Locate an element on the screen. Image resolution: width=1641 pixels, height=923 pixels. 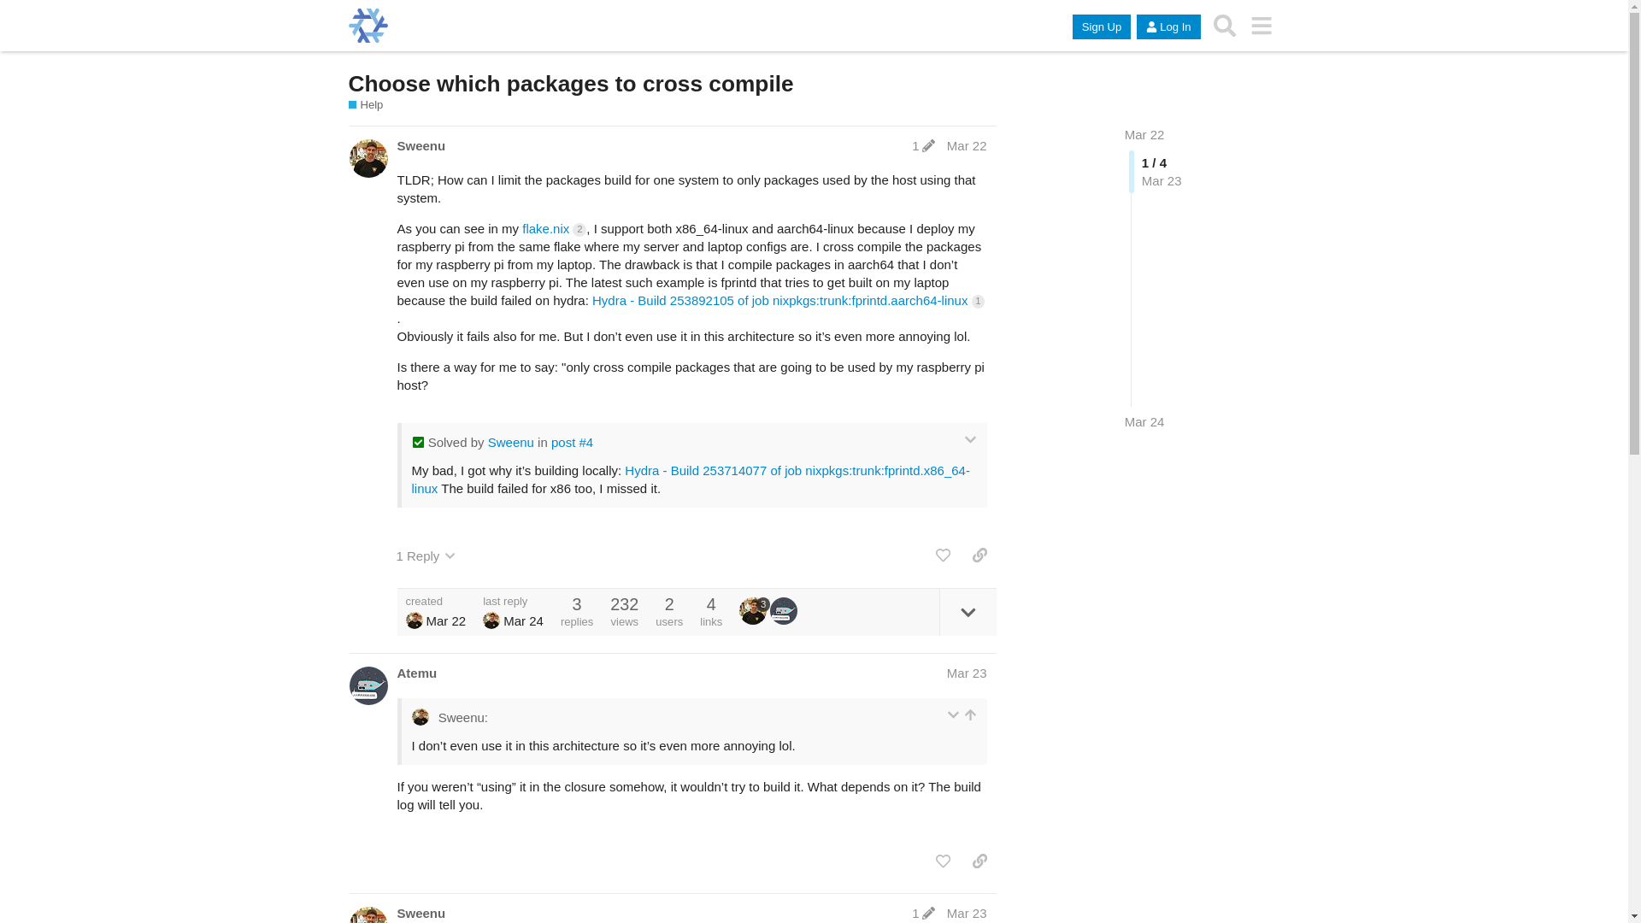
Atemu is located at coordinates (416, 673).